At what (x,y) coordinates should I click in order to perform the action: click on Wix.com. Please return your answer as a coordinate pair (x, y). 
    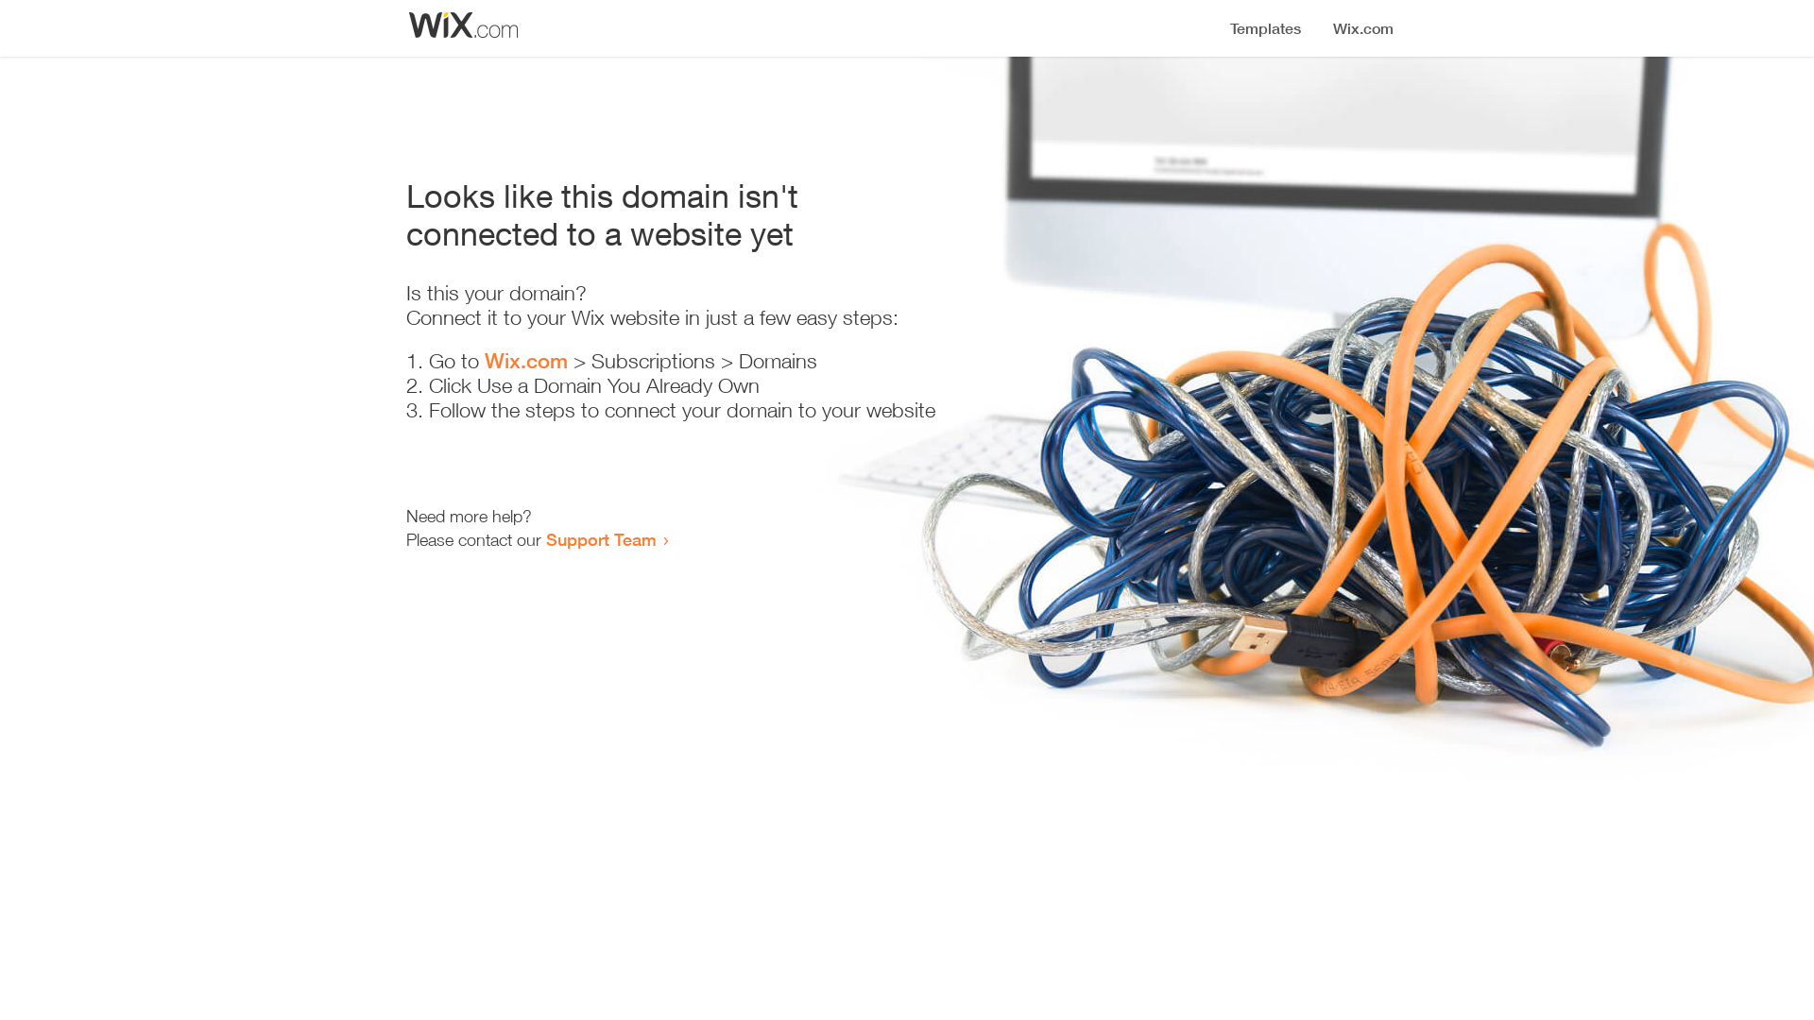
    Looking at the image, I should click on (526, 361).